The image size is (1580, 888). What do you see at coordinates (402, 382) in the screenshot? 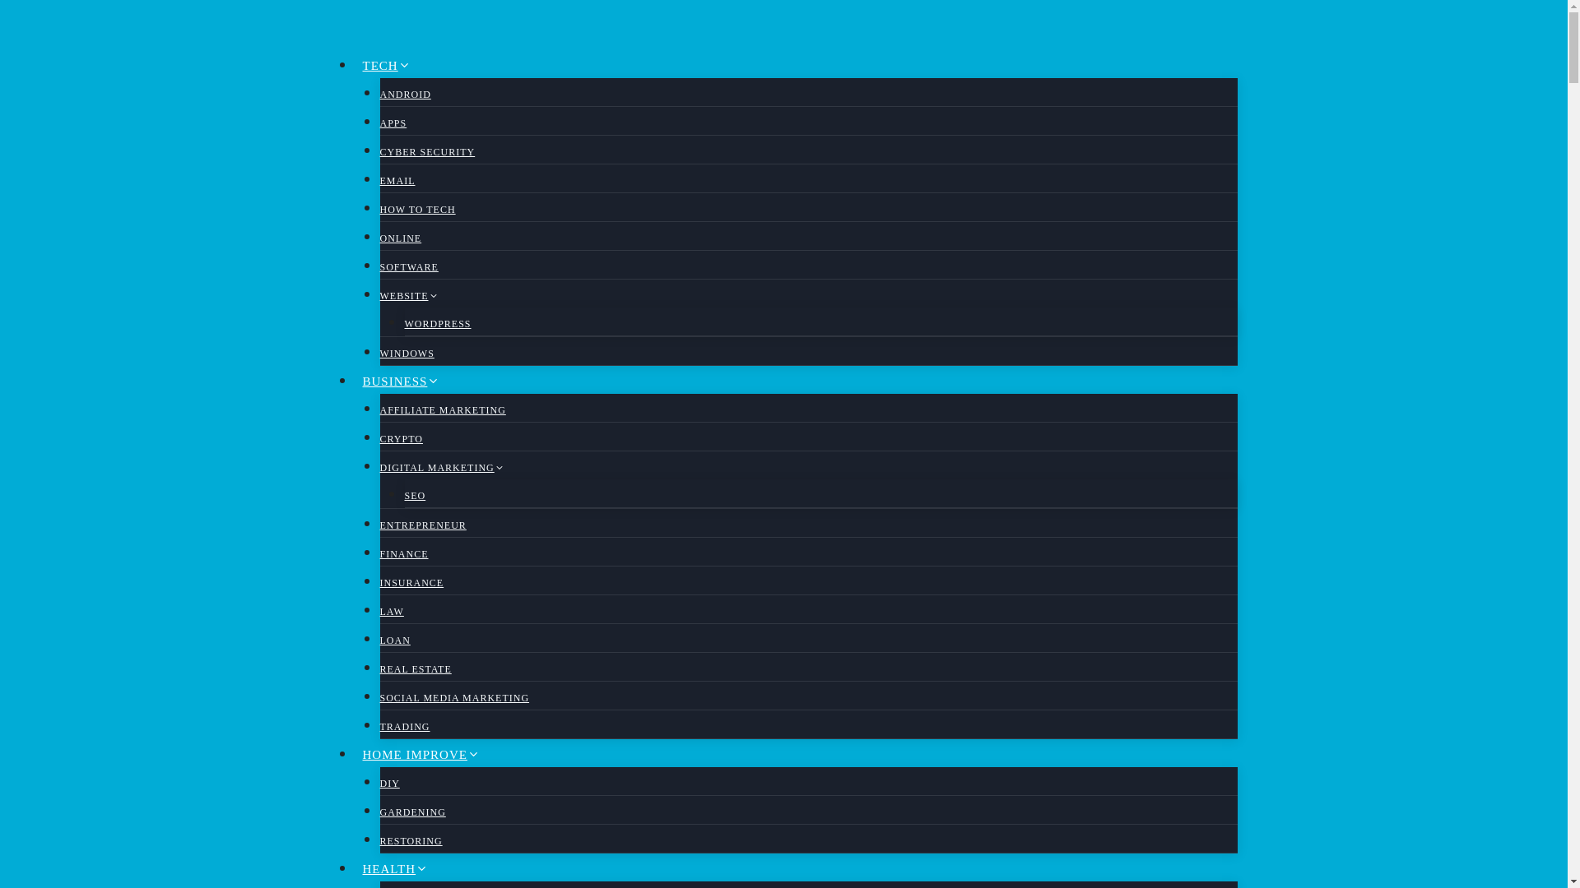
I see `BUSINESS` at bounding box center [402, 382].